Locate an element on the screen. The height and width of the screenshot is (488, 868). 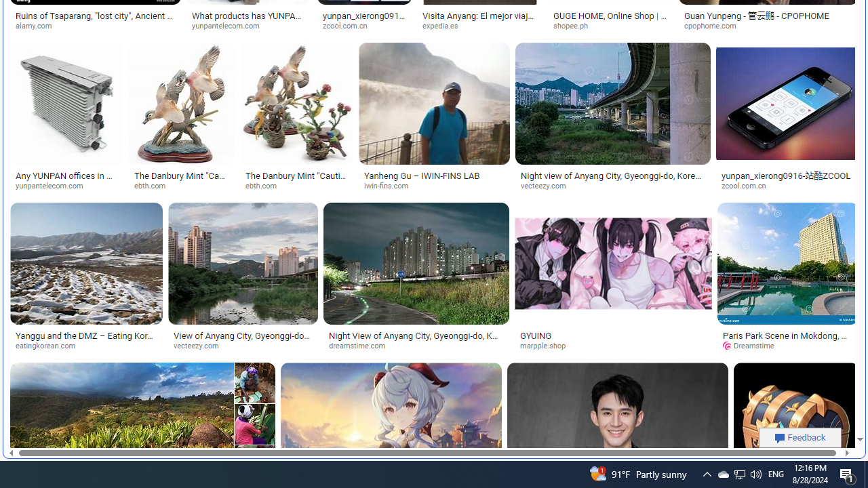
Image result for guge yunpan is located at coordinates (795, 424).